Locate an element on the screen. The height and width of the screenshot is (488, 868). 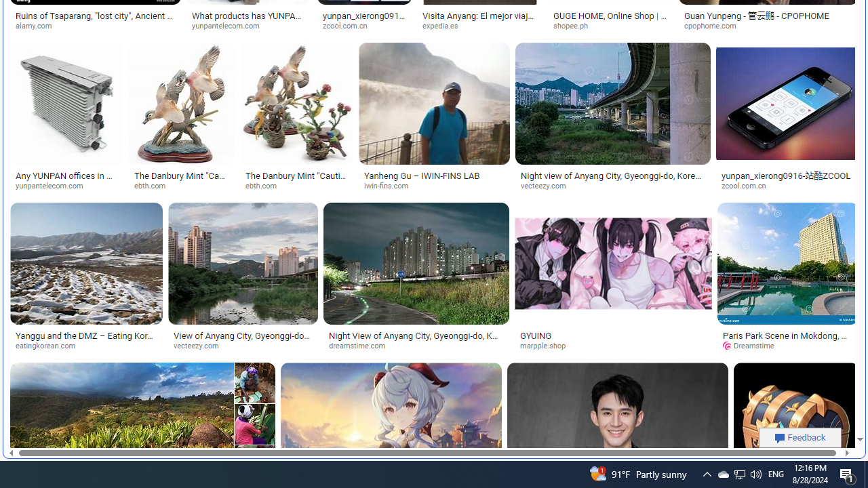
Image result for guge yunpan is located at coordinates (795, 424).